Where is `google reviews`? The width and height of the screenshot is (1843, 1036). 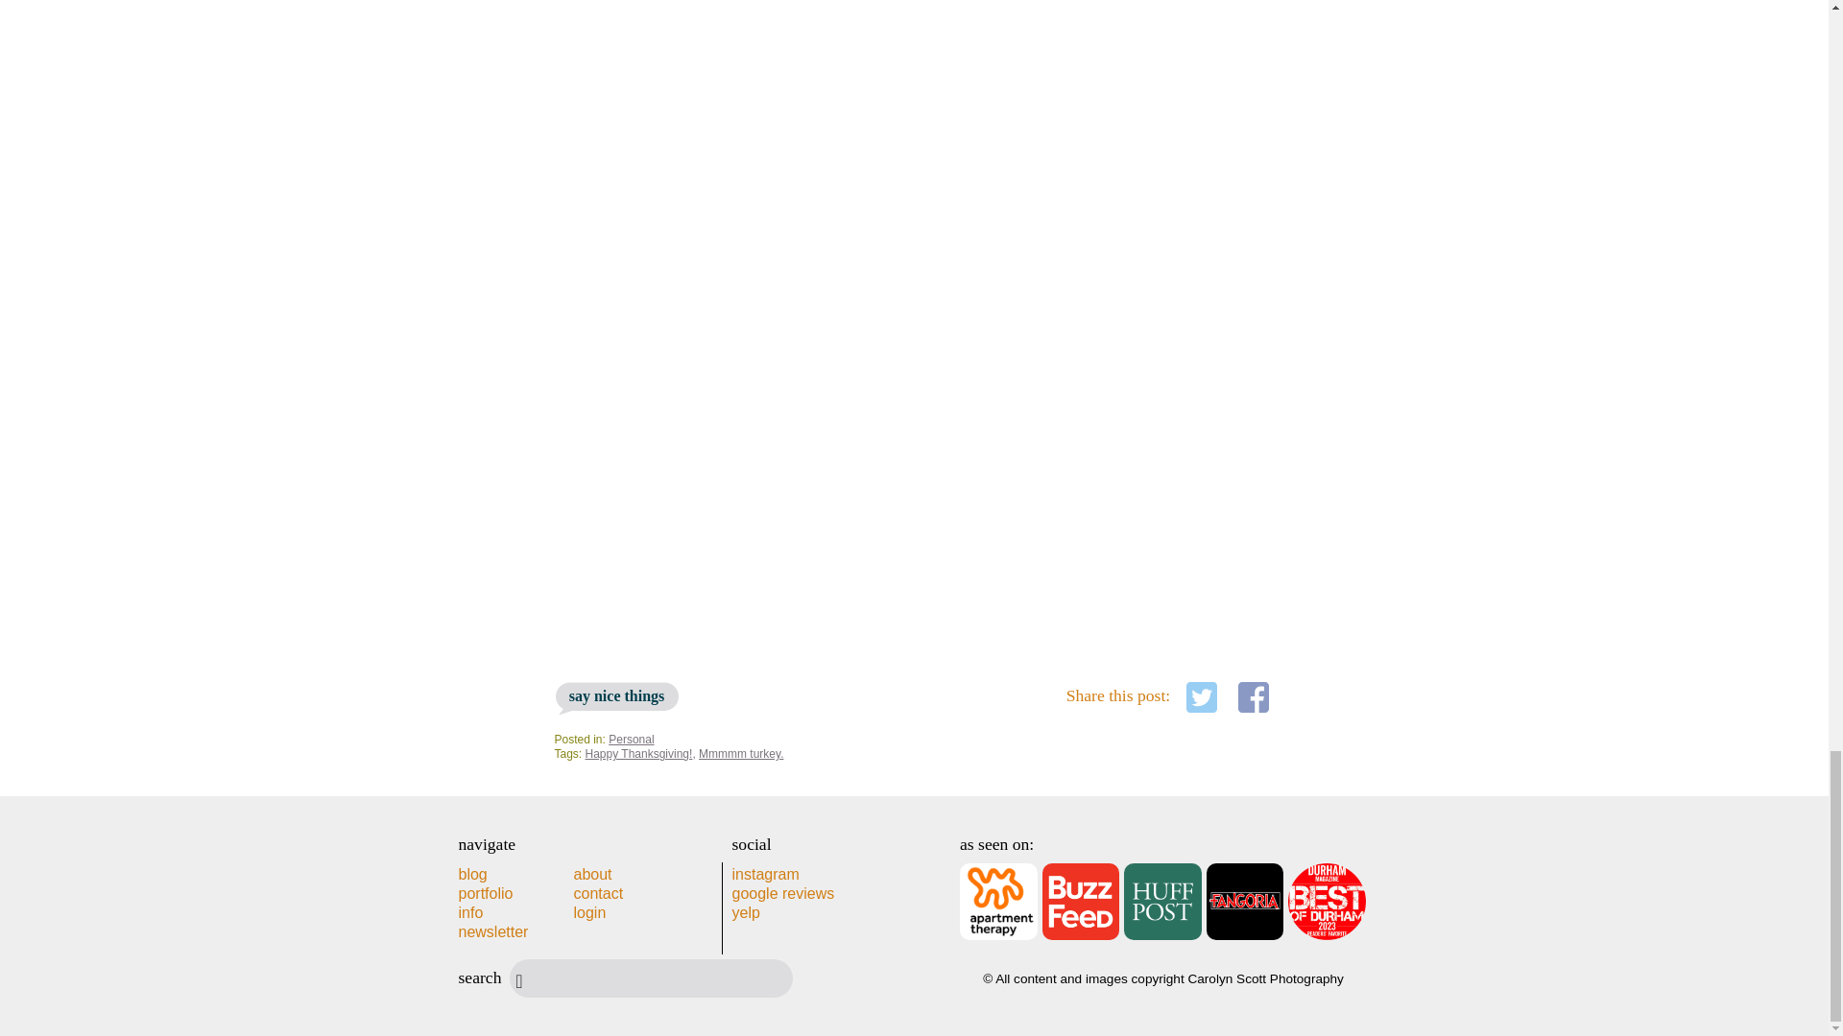 google reviews is located at coordinates (783, 893).